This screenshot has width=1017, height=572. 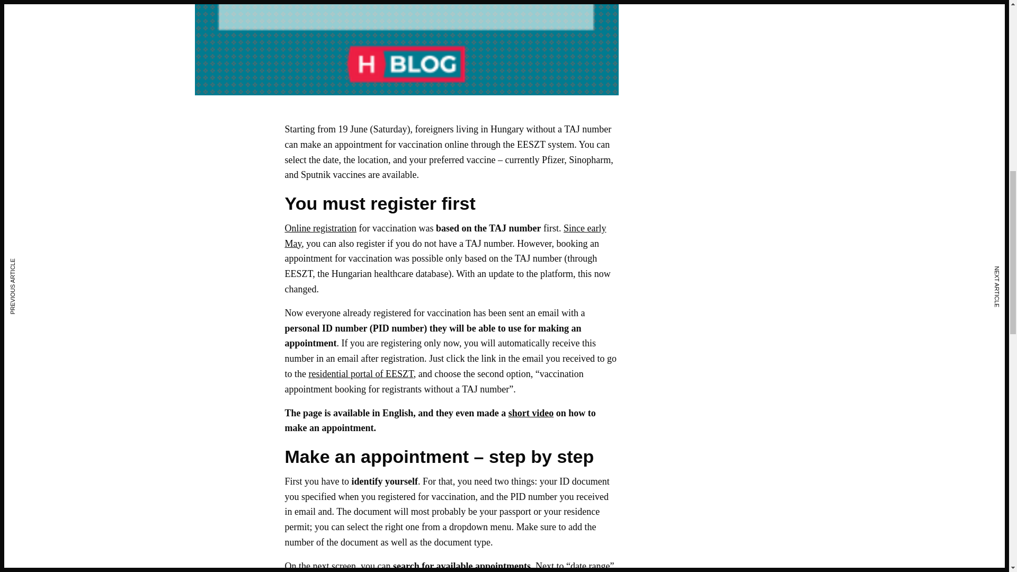 I want to click on Online registration, so click(x=320, y=228).